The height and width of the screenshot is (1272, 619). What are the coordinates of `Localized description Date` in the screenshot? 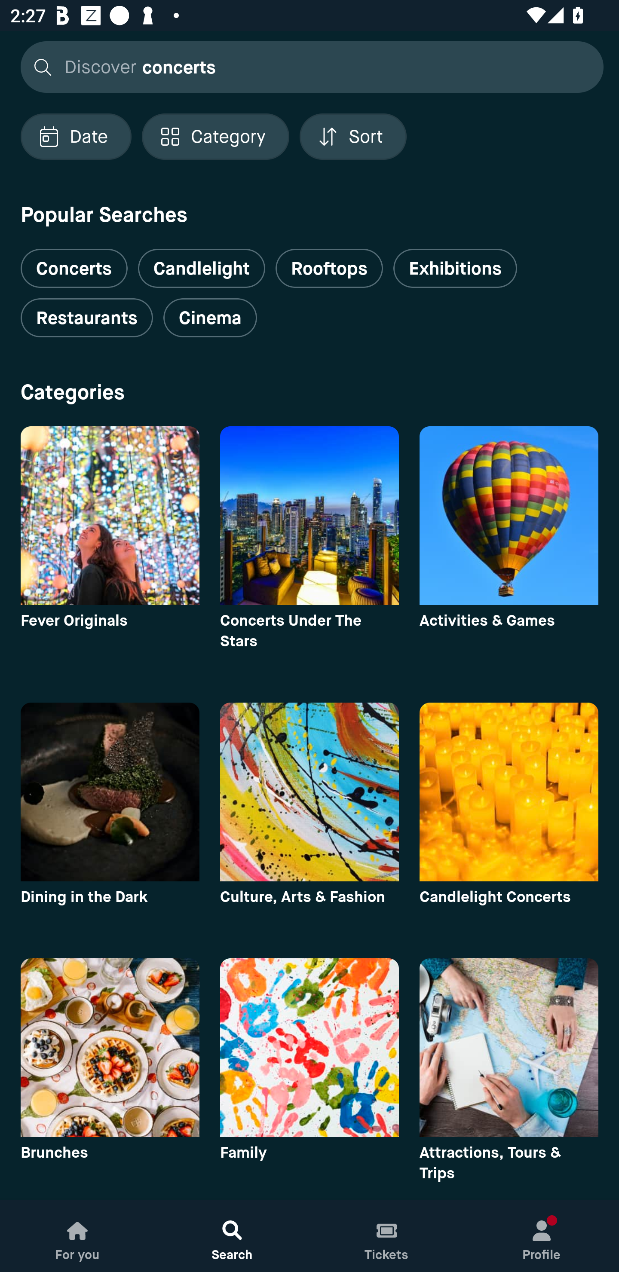 It's located at (76, 137).